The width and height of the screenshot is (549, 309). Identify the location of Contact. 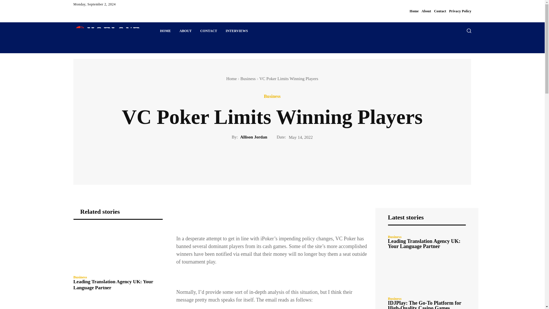
(440, 11).